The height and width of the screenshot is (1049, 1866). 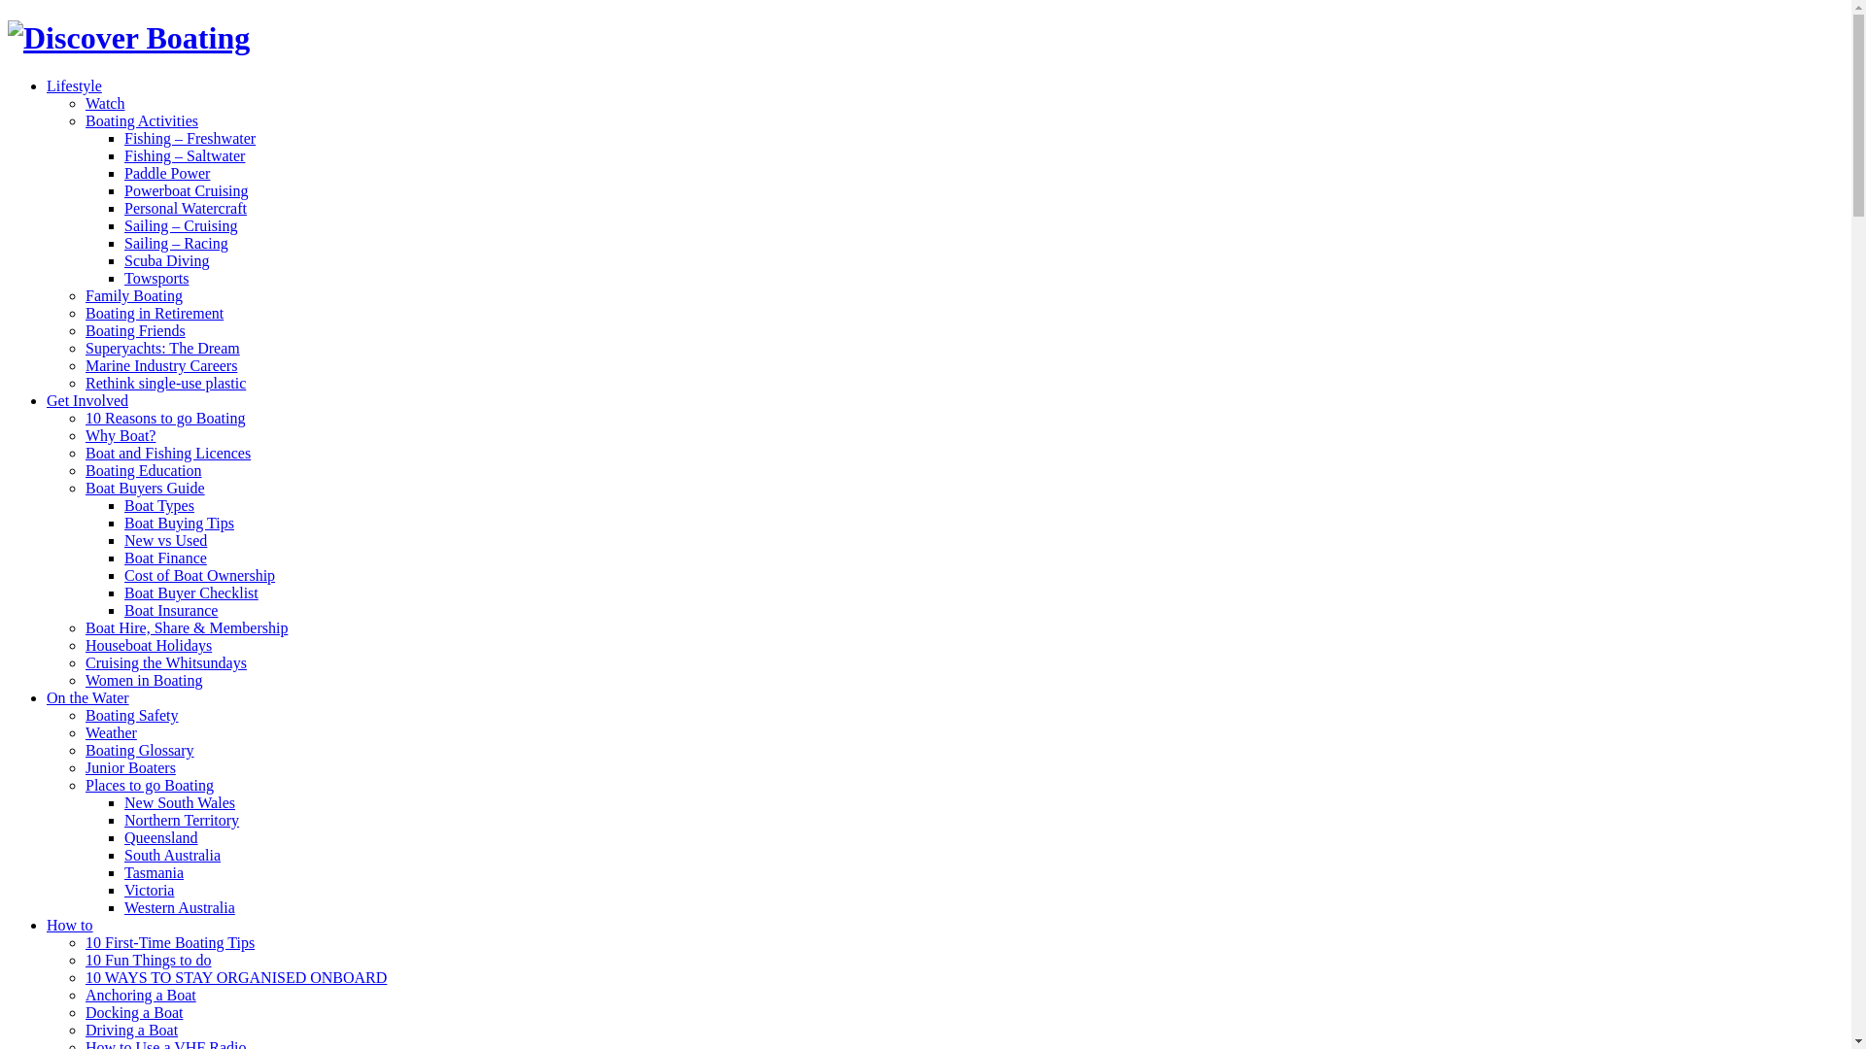 What do you see at coordinates (179, 523) in the screenshot?
I see `Boat Buying Tips` at bounding box center [179, 523].